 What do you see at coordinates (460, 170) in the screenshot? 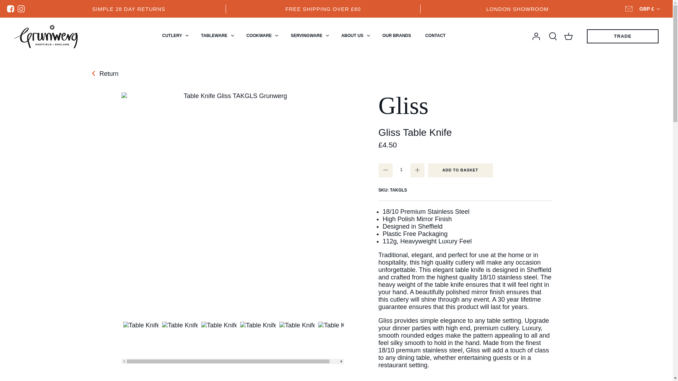
I see `Add to Basket` at bounding box center [460, 170].